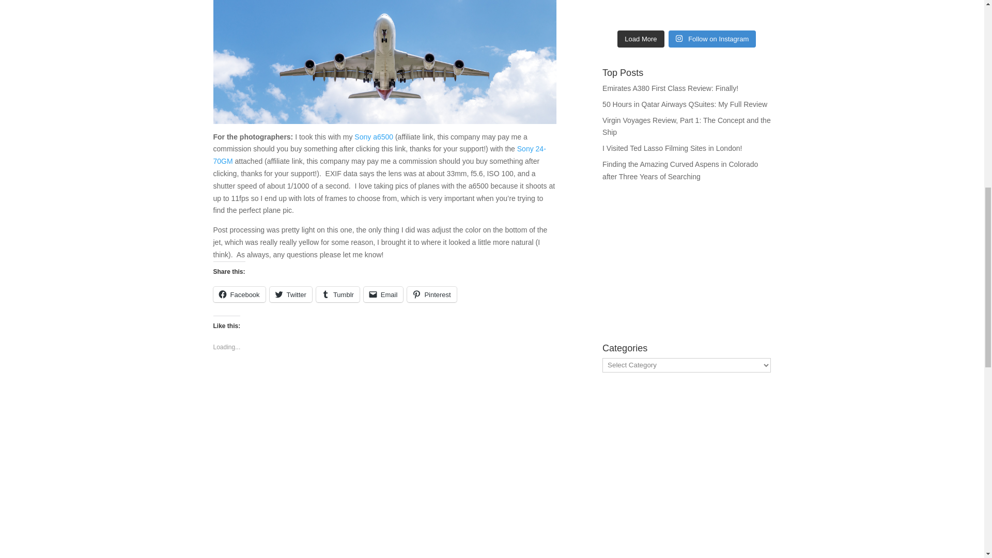  I want to click on Facebook, so click(239, 295).